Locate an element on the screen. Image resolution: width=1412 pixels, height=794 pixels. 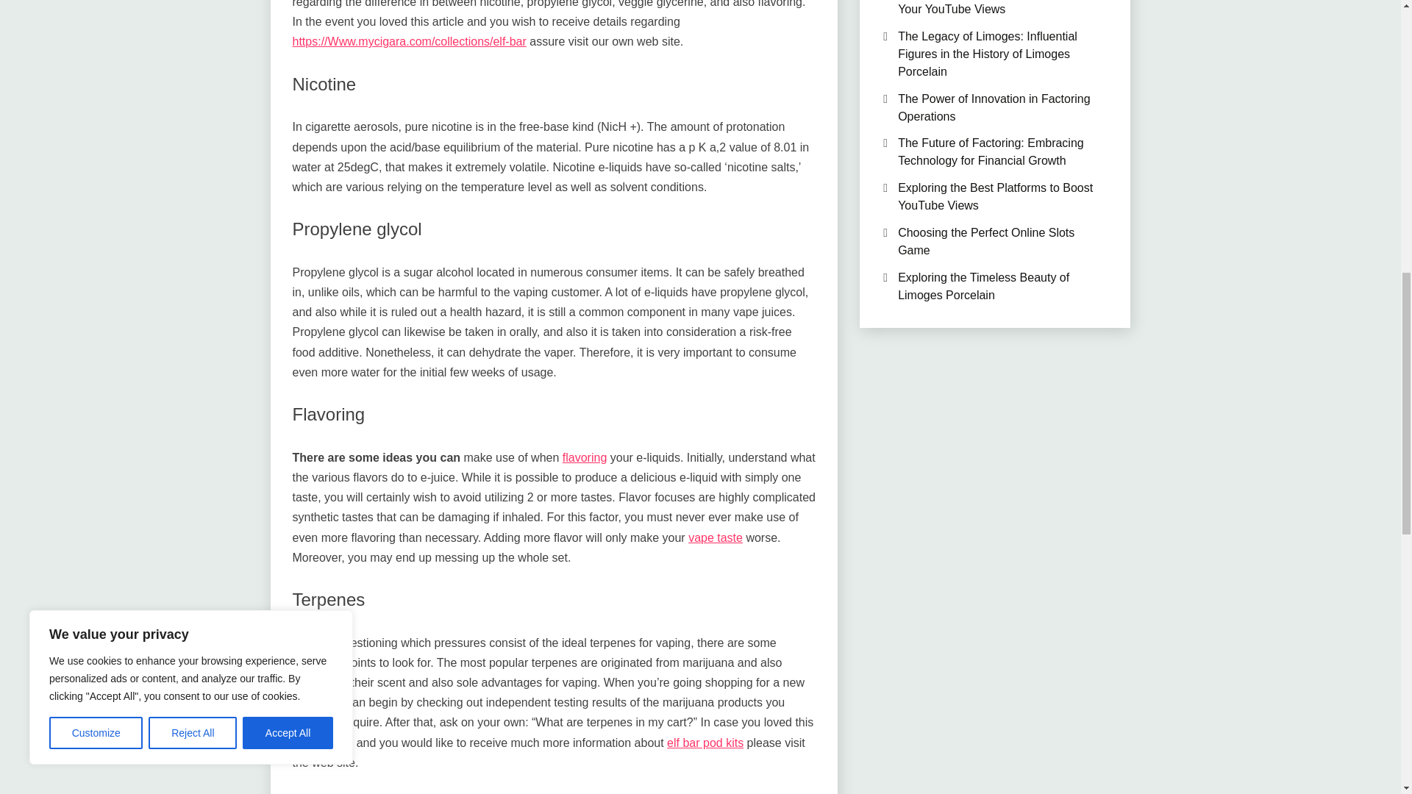
flavoring is located at coordinates (584, 457).